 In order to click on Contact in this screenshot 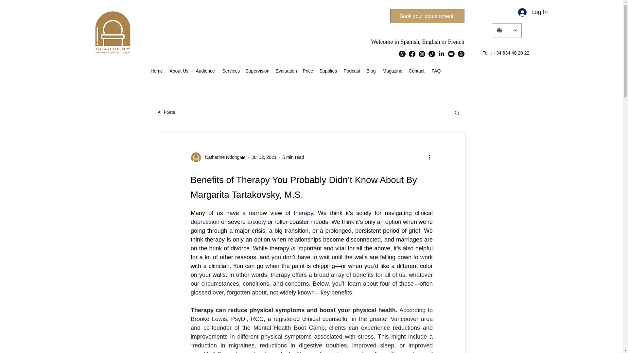, I will do `click(417, 71)`.